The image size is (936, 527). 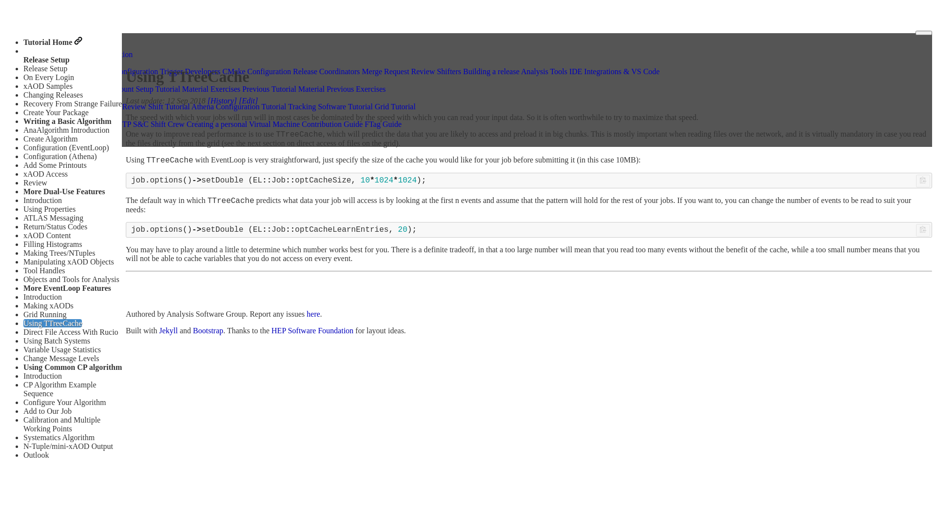 What do you see at coordinates (145, 106) in the screenshot?
I see `Merge Review Shift Tutorial` at bounding box center [145, 106].